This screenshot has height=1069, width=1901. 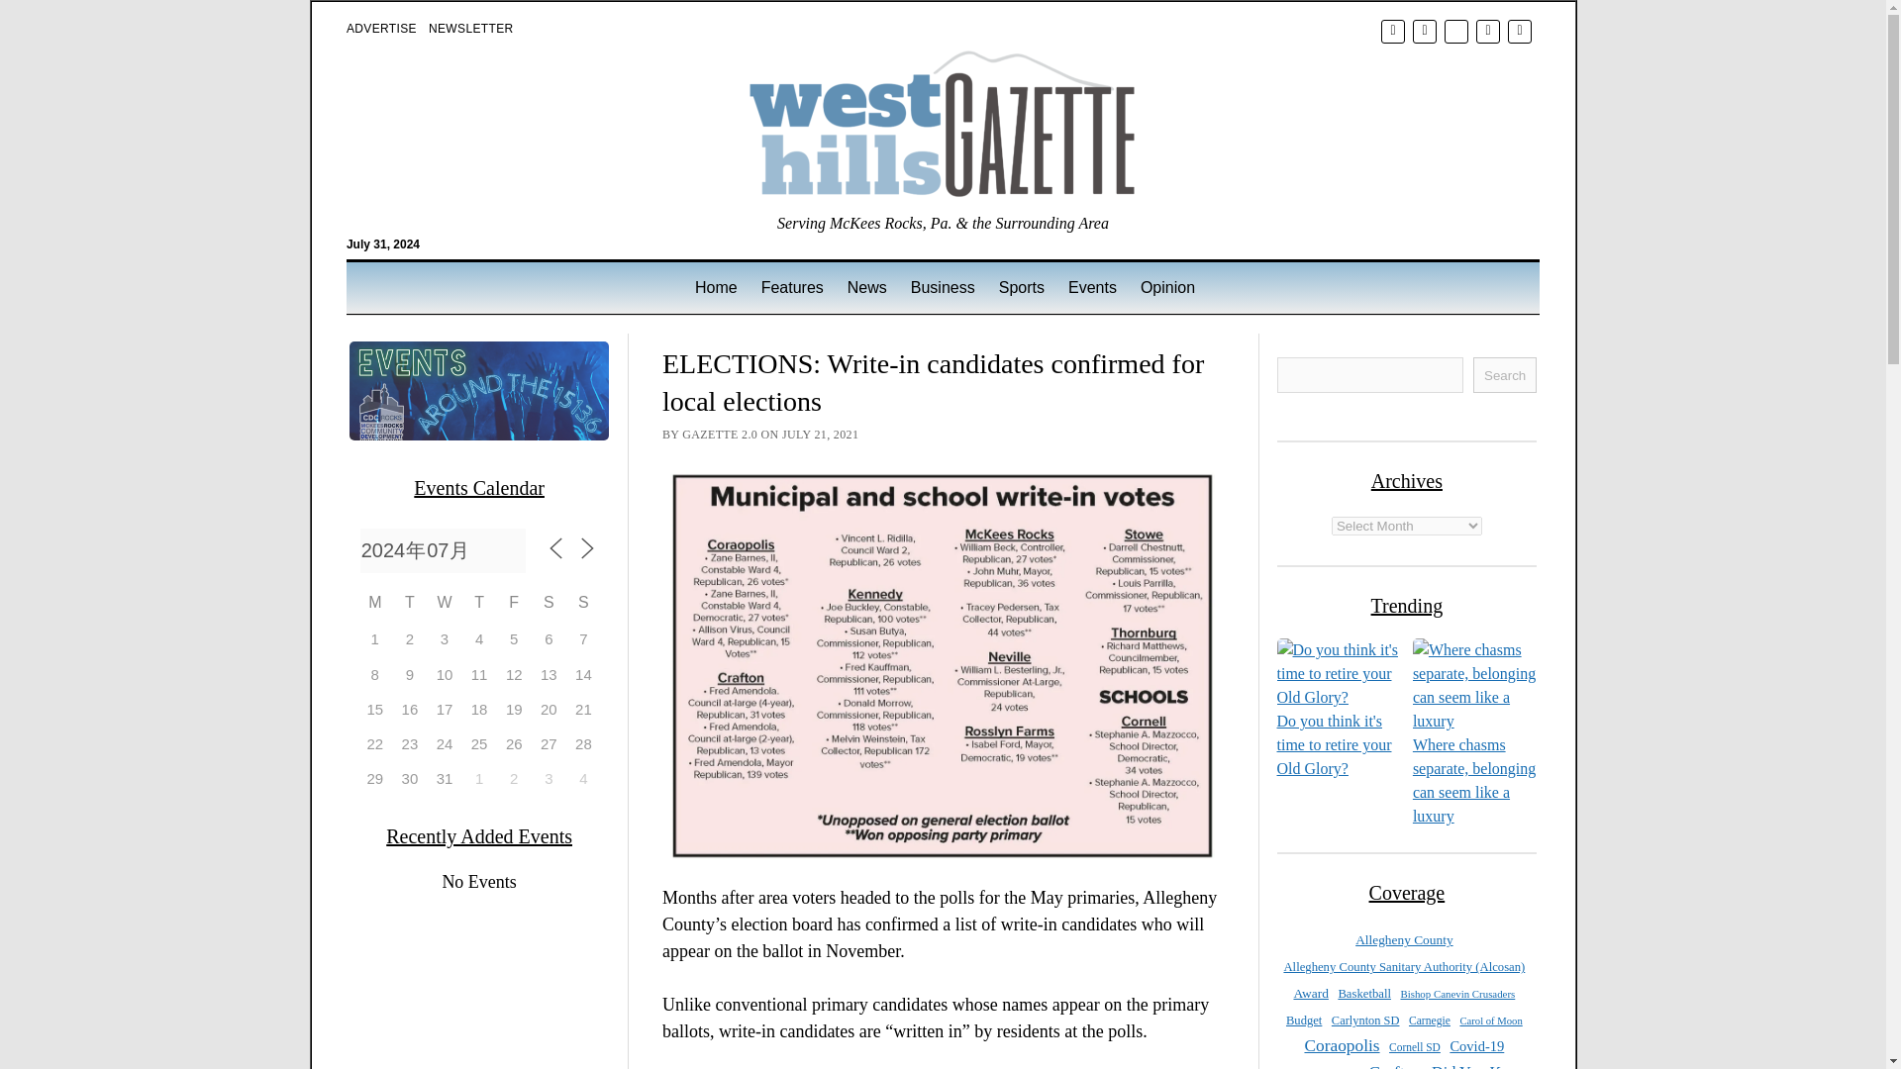 What do you see at coordinates (1168, 287) in the screenshot?
I see `Opinion` at bounding box center [1168, 287].